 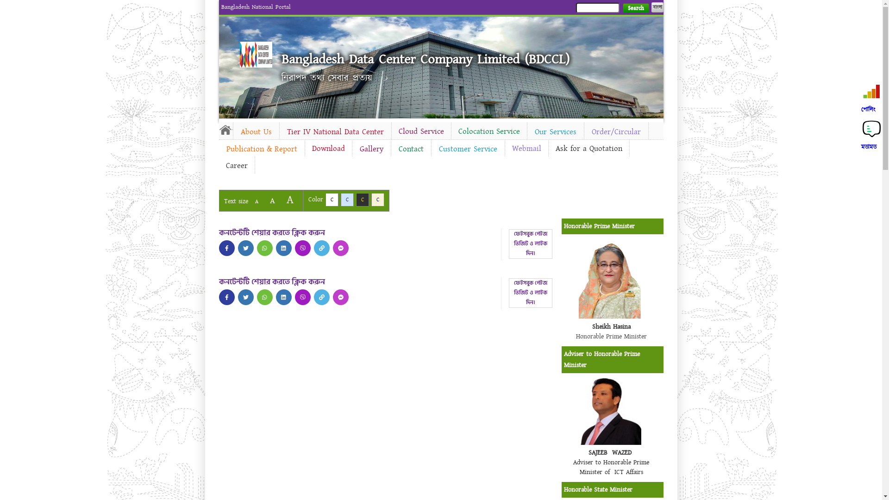 I want to click on A, so click(x=257, y=202).